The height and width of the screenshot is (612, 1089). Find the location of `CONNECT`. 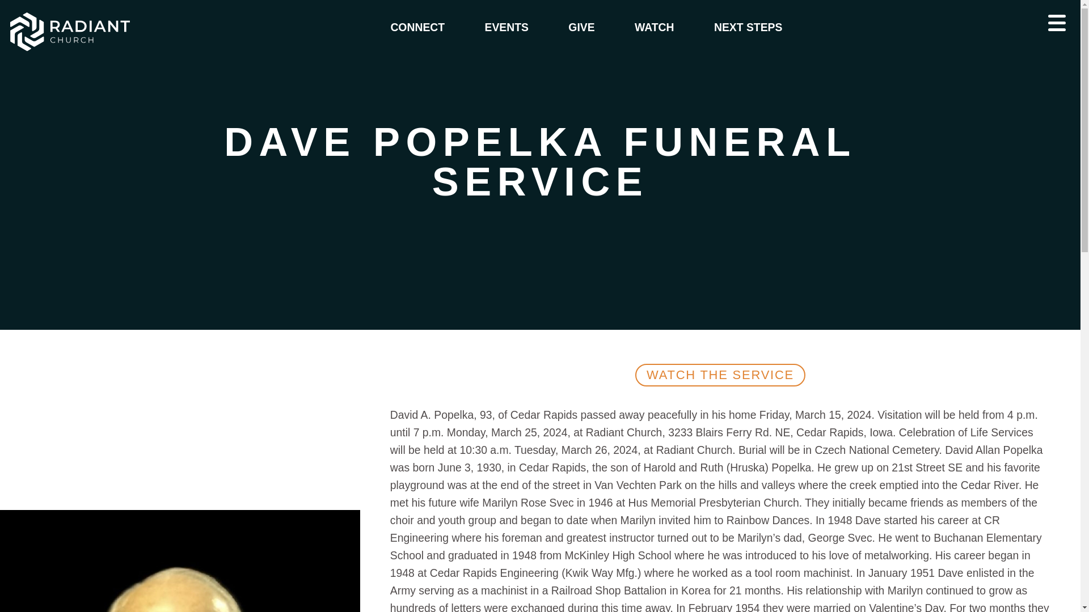

CONNECT is located at coordinates (417, 27).